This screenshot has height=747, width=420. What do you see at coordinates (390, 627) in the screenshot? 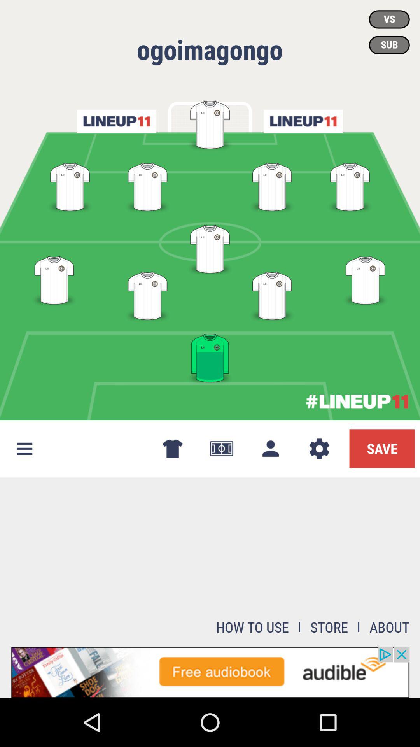
I see `click on about at bottom right corner` at bounding box center [390, 627].